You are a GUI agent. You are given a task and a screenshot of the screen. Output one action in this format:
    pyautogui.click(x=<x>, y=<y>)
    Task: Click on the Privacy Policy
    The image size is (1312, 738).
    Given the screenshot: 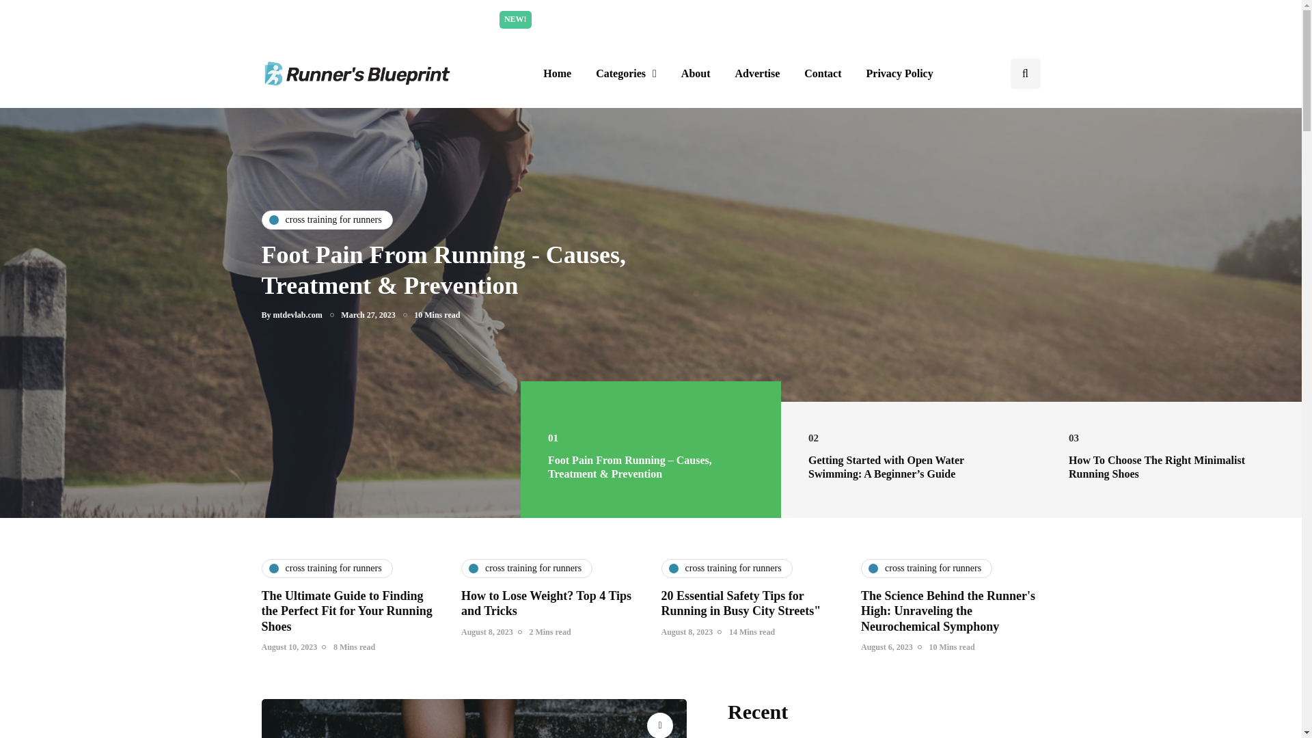 What is the action you would take?
    pyautogui.click(x=899, y=74)
    